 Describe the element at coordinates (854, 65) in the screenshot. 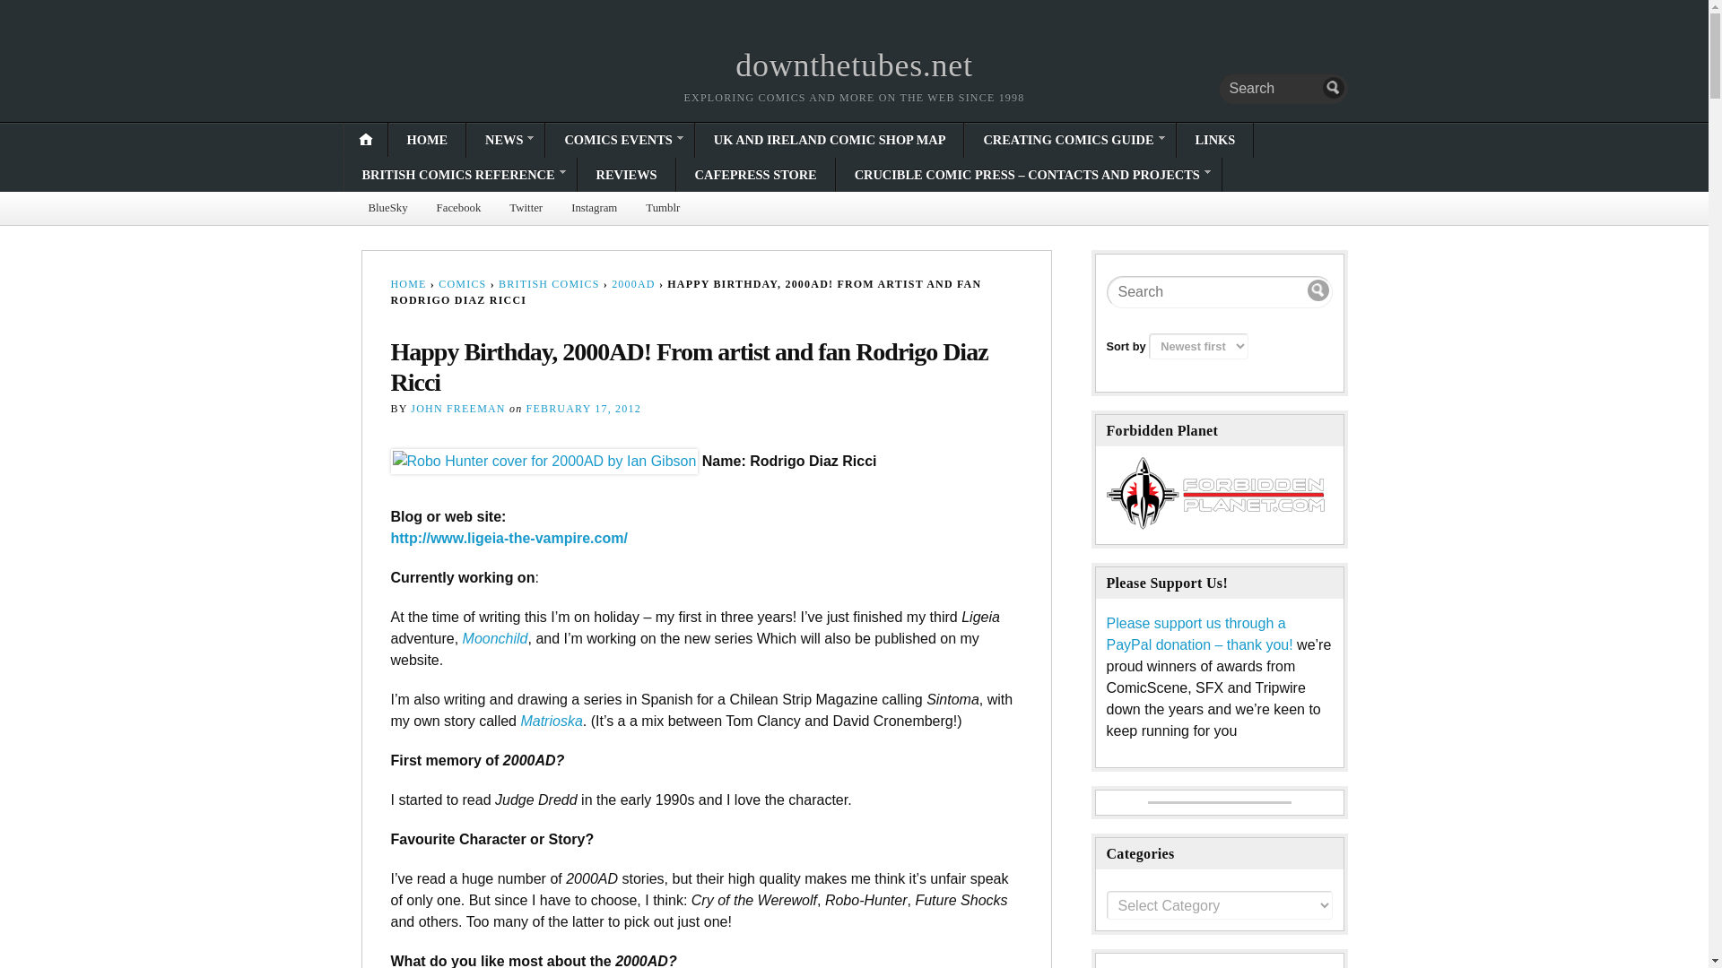

I see `downthetubes.net` at that location.